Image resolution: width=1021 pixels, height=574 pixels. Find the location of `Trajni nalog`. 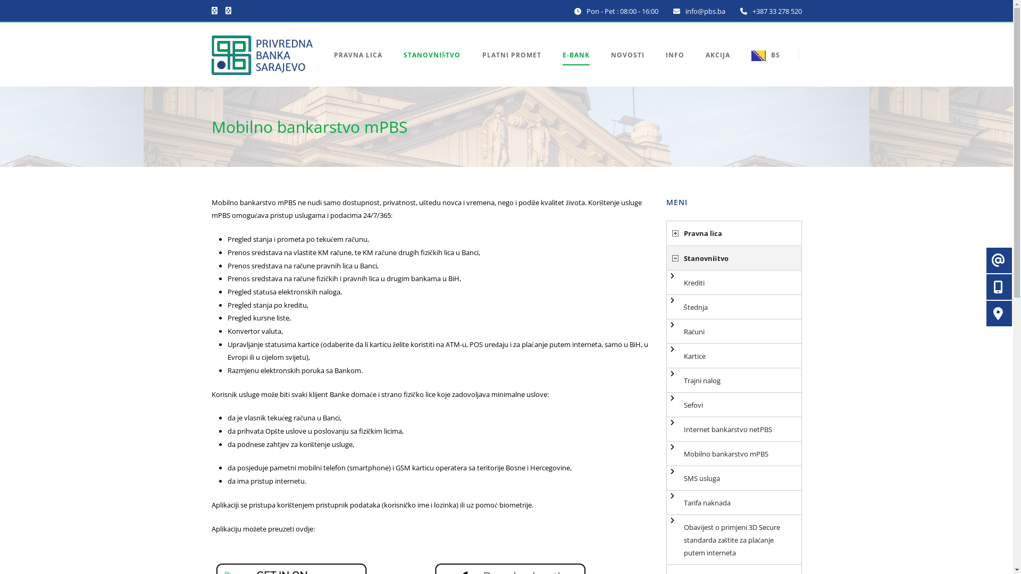

Trajni nalog is located at coordinates (734, 381).